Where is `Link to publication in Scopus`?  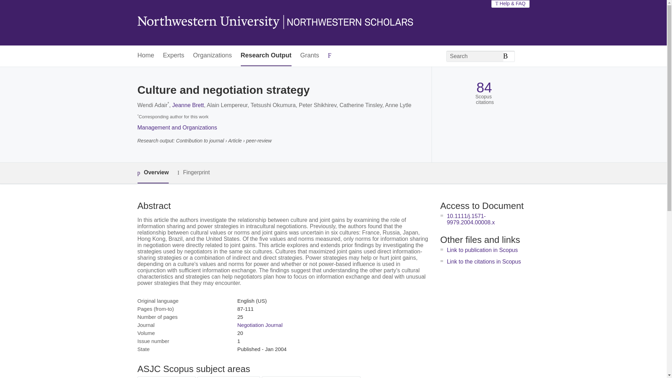 Link to publication in Scopus is located at coordinates (482, 250).